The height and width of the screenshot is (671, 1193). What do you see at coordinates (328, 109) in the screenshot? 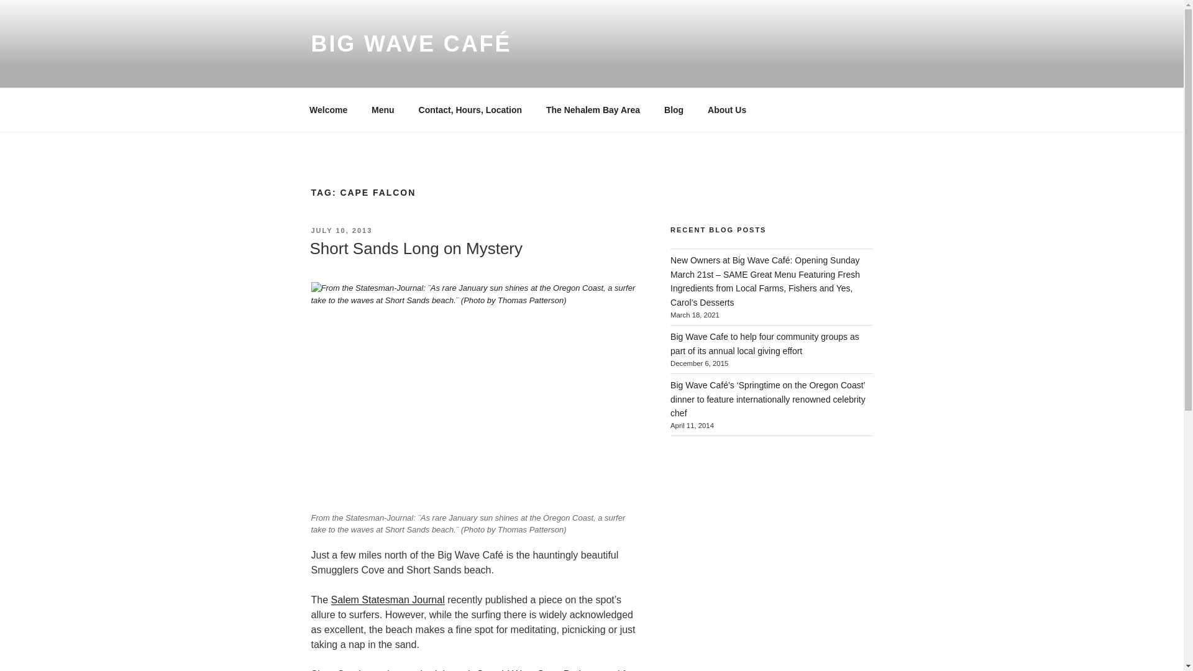
I see `Welcome` at bounding box center [328, 109].